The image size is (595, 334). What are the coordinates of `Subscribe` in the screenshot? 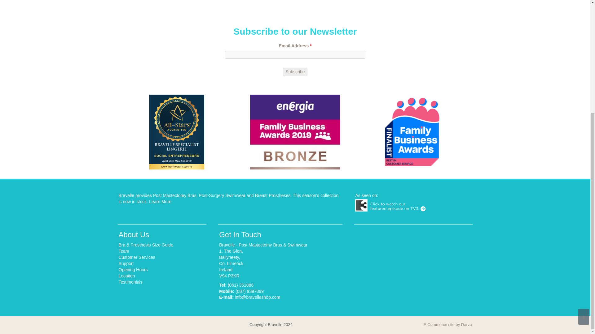 It's located at (295, 72).